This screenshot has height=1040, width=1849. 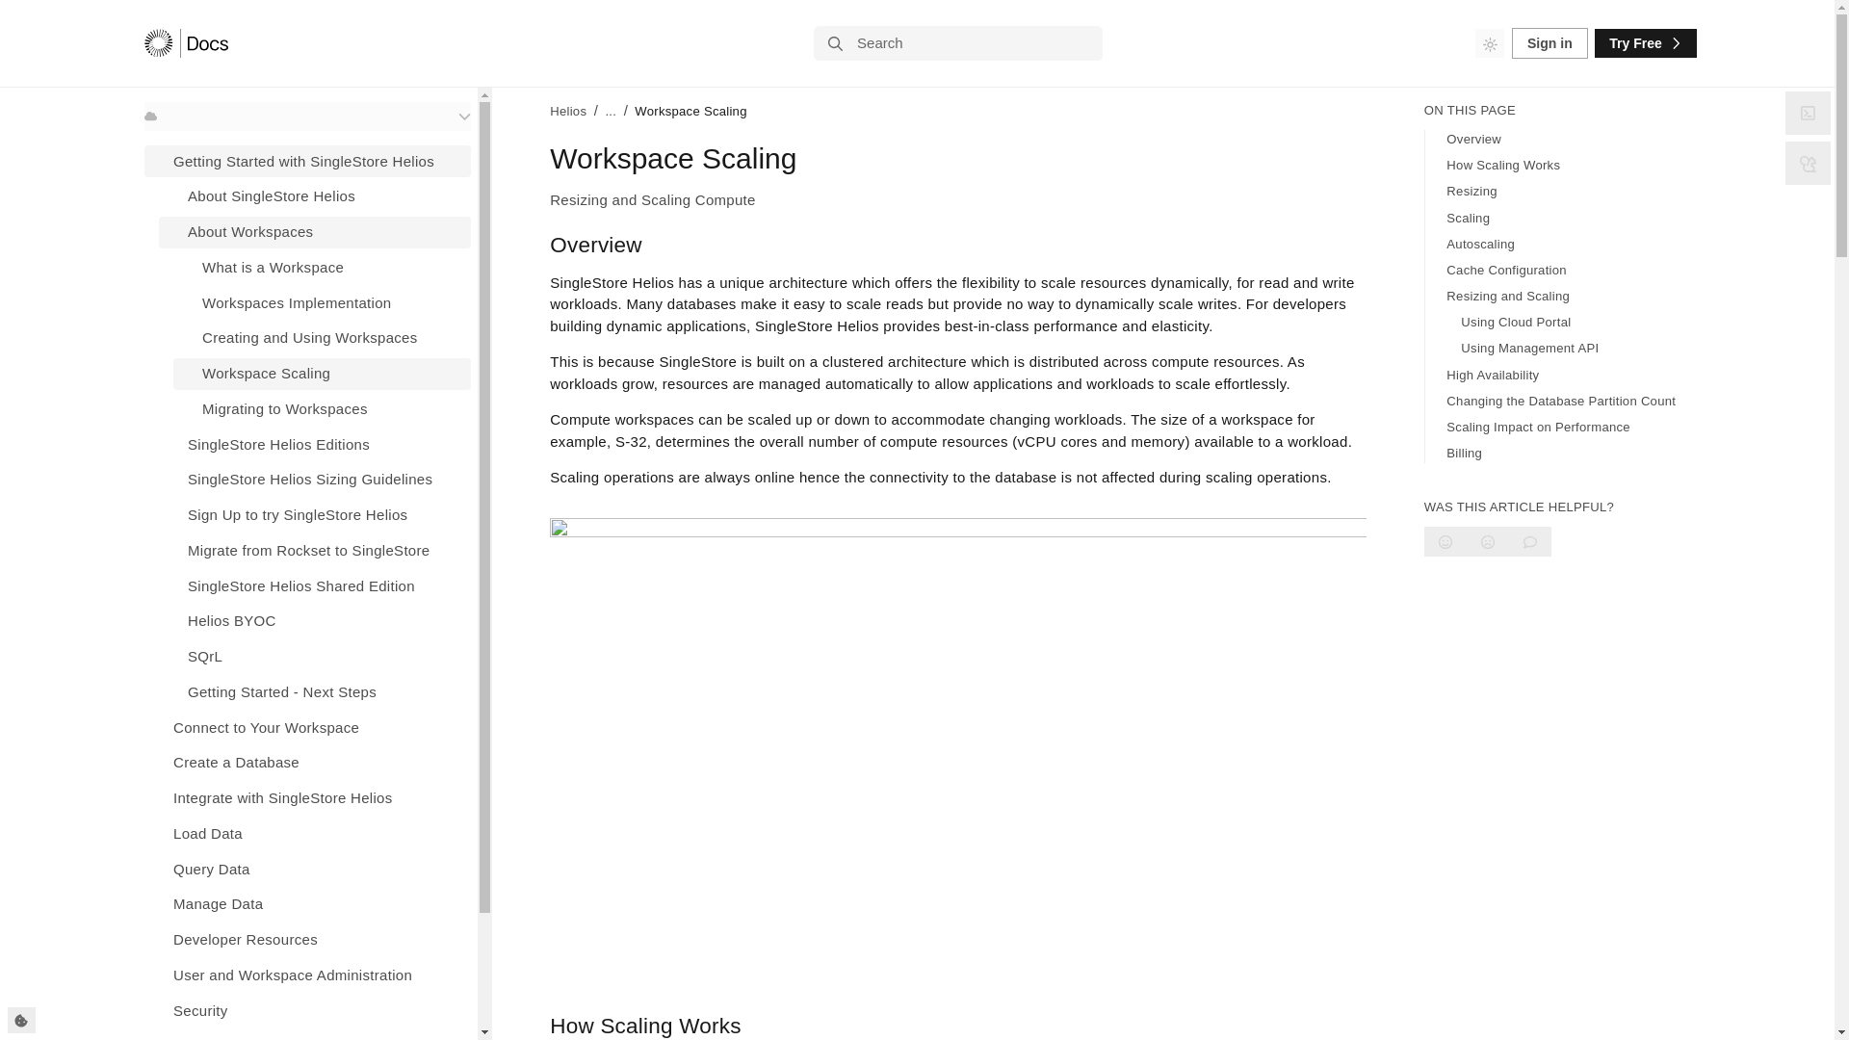 What do you see at coordinates (315, 514) in the screenshot?
I see `Sign Up to try SingleStore Helios` at bounding box center [315, 514].